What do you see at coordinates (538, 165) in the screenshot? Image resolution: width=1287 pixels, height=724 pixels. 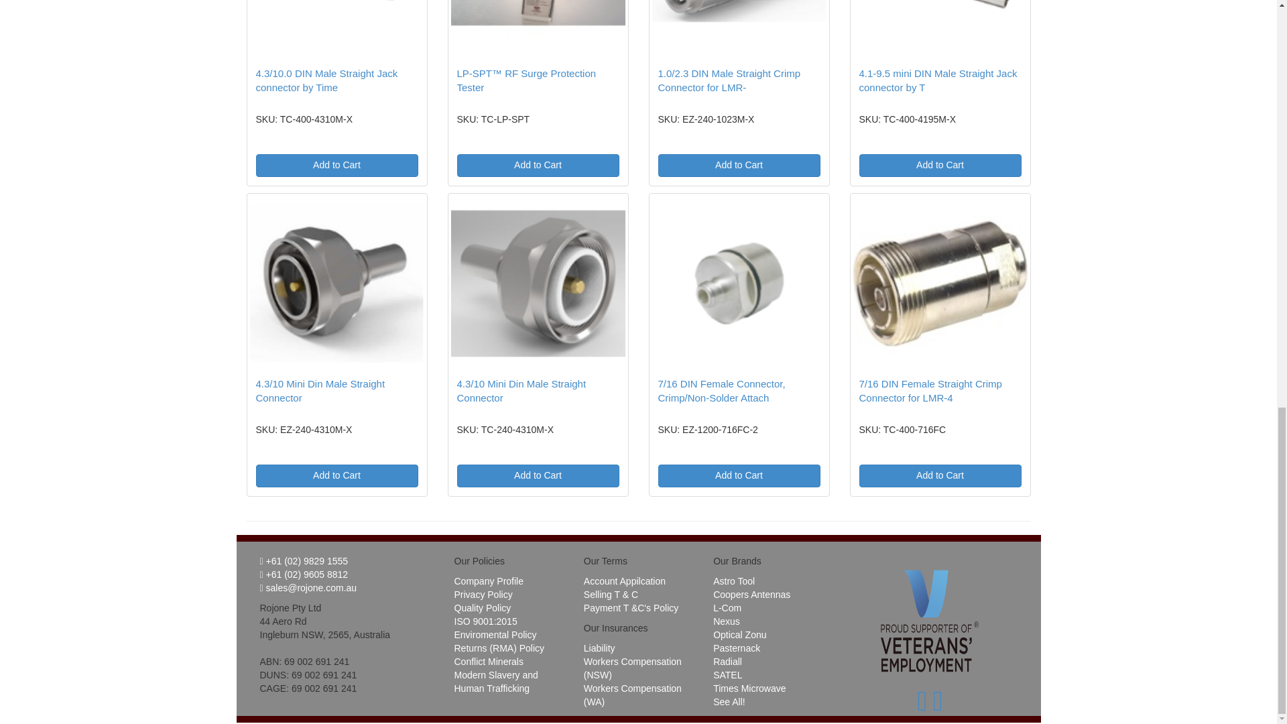 I see `Add to Cart` at bounding box center [538, 165].